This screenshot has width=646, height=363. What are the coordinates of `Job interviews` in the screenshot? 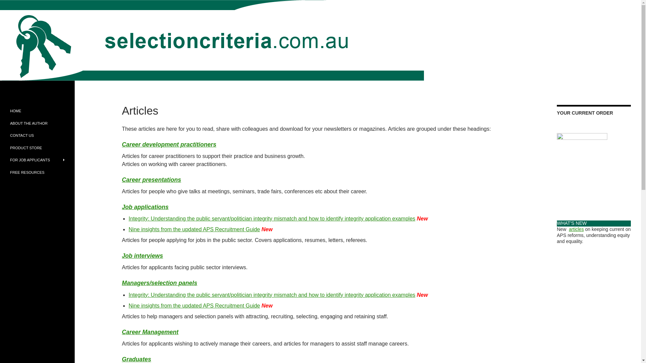 It's located at (142, 255).